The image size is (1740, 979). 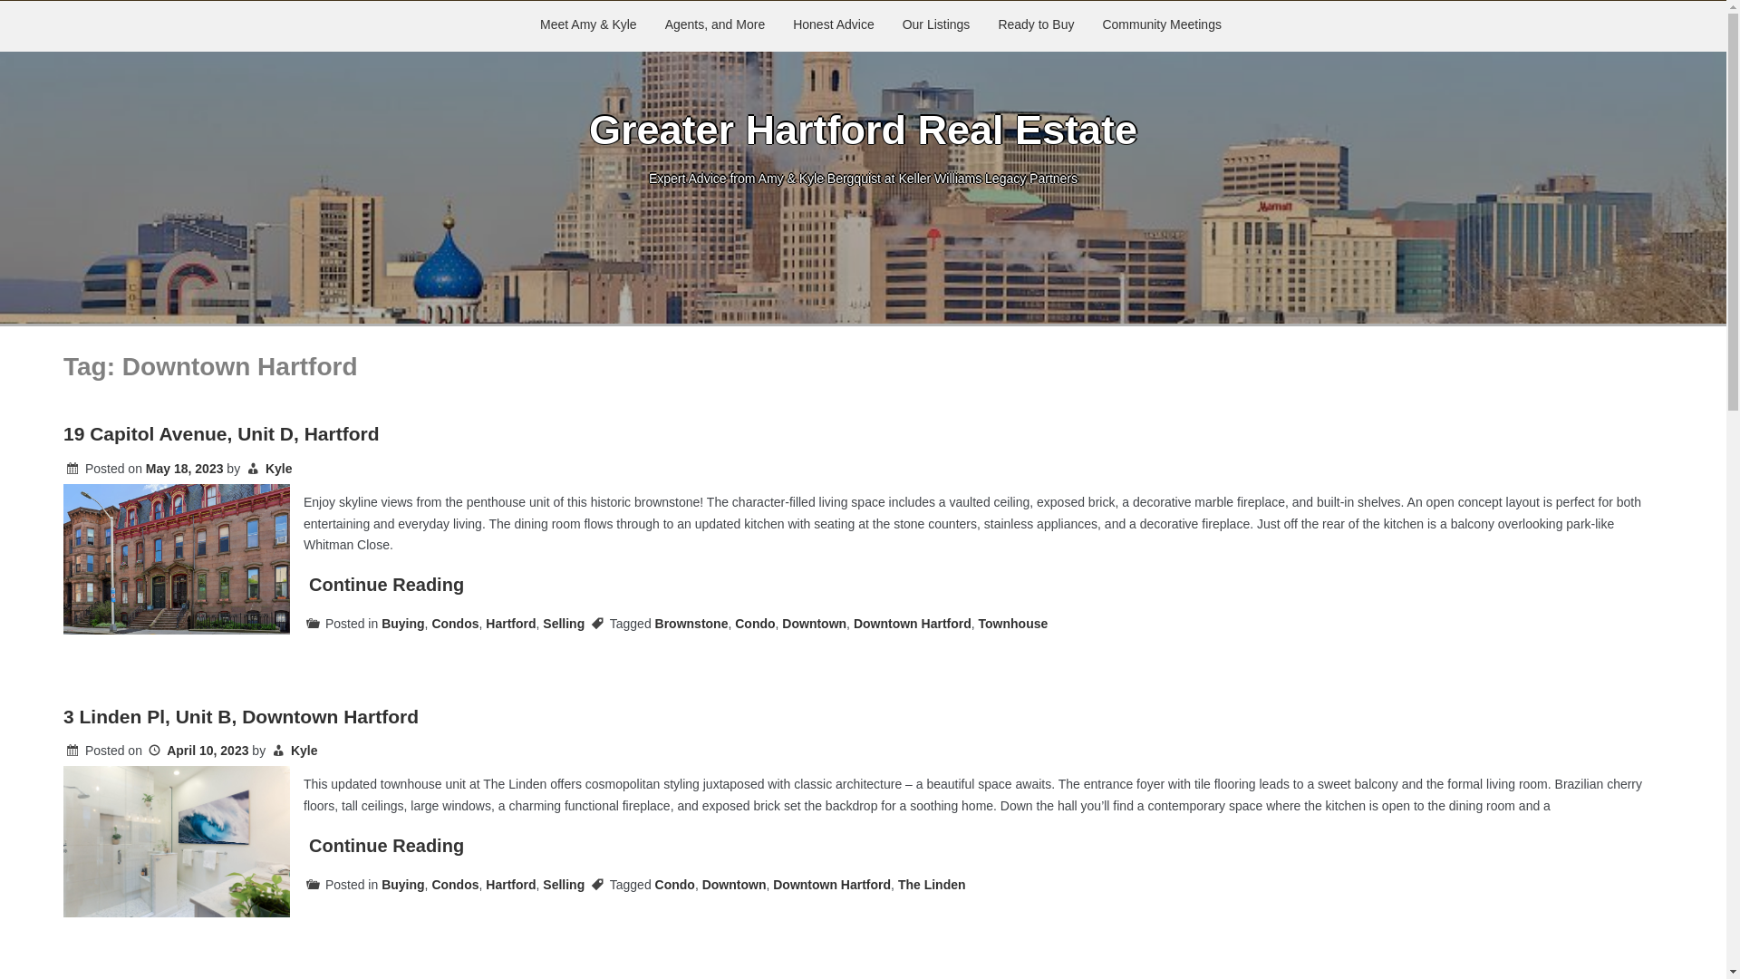 What do you see at coordinates (754, 624) in the screenshot?
I see `Condo` at bounding box center [754, 624].